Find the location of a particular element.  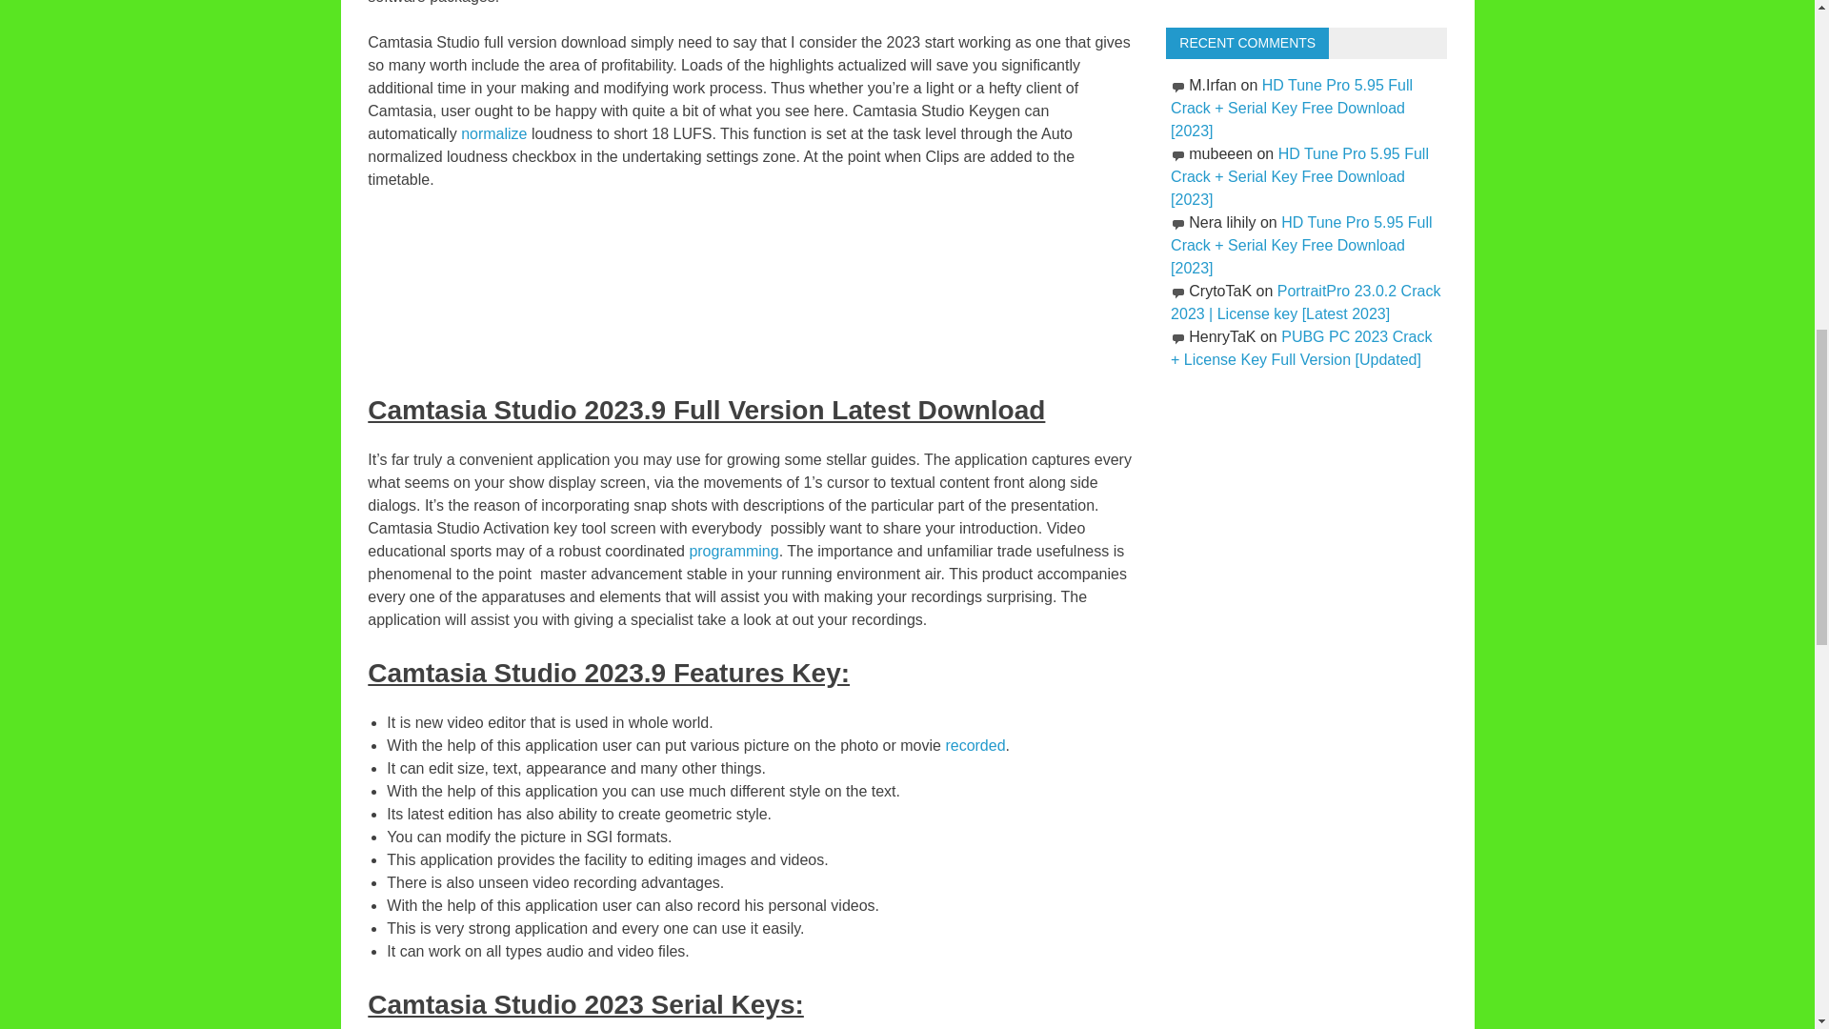

normalize is located at coordinates (495, 133).